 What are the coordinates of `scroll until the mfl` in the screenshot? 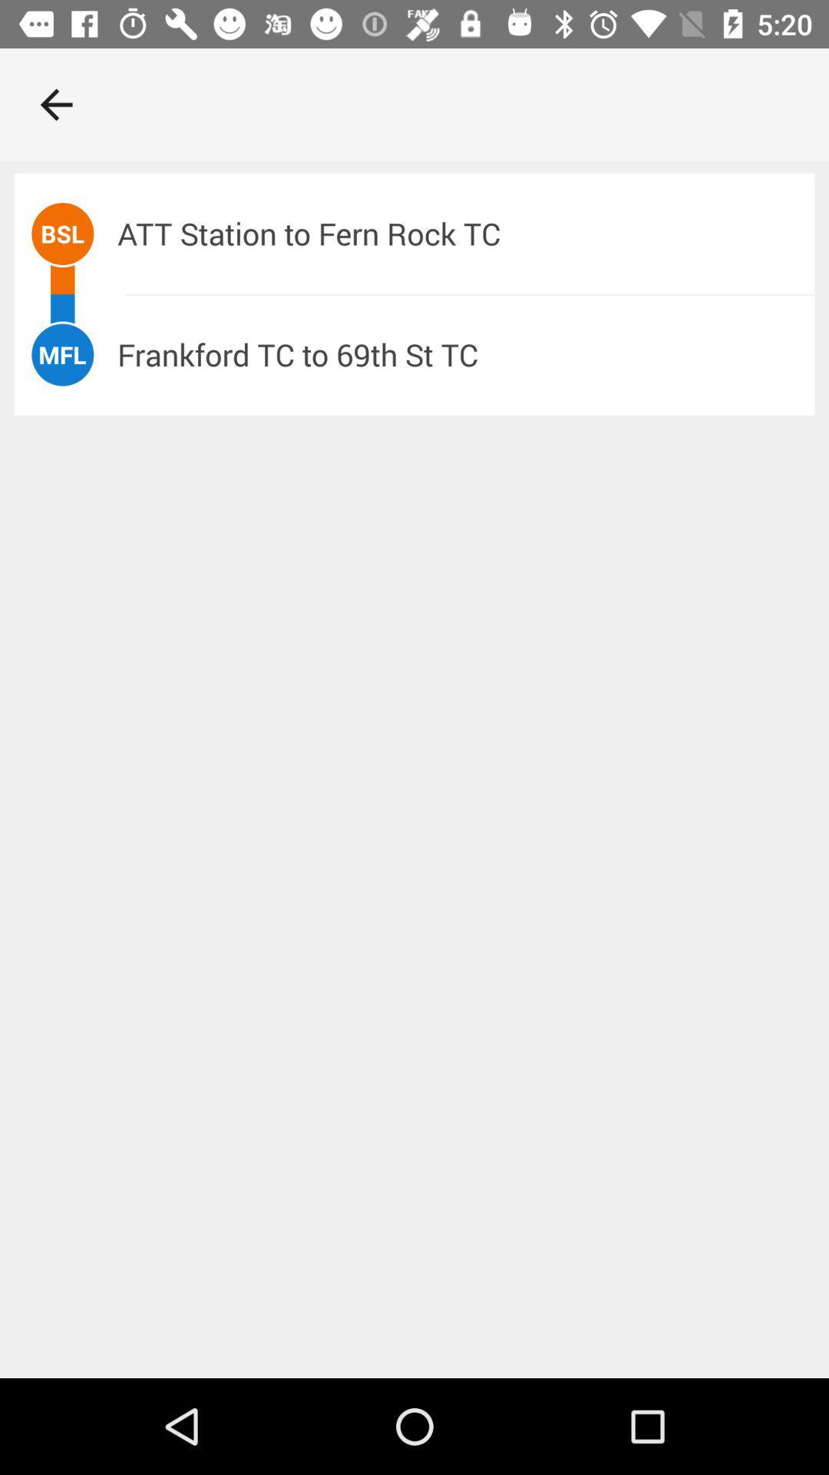 It's located at (62, 355).